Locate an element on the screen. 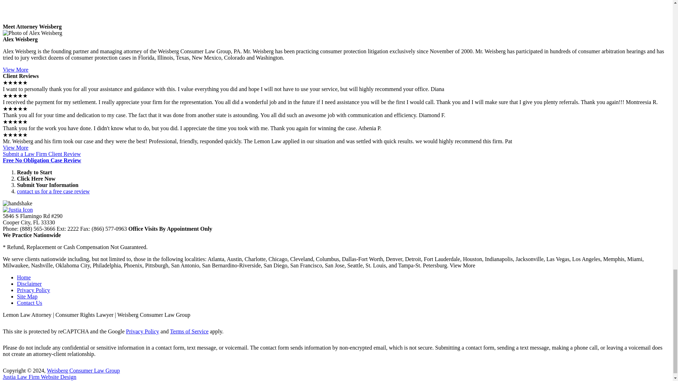  View More is located at coordinates (16, 147).